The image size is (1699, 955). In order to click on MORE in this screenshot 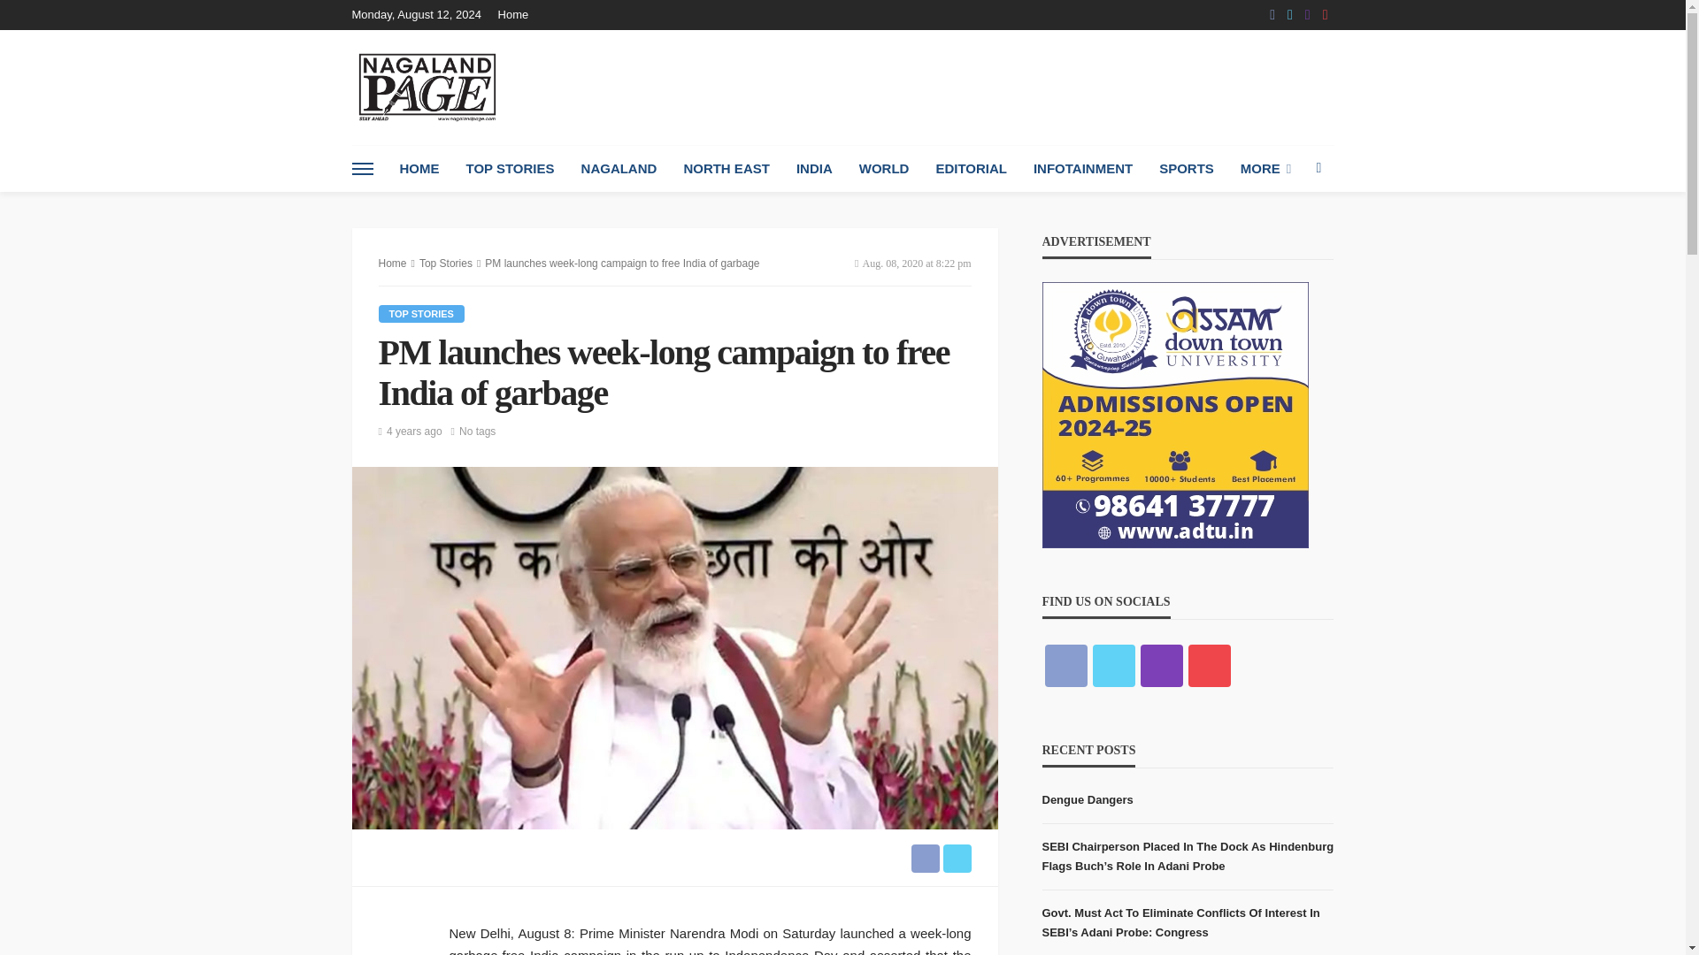, I will do `click(1265, 169)`.